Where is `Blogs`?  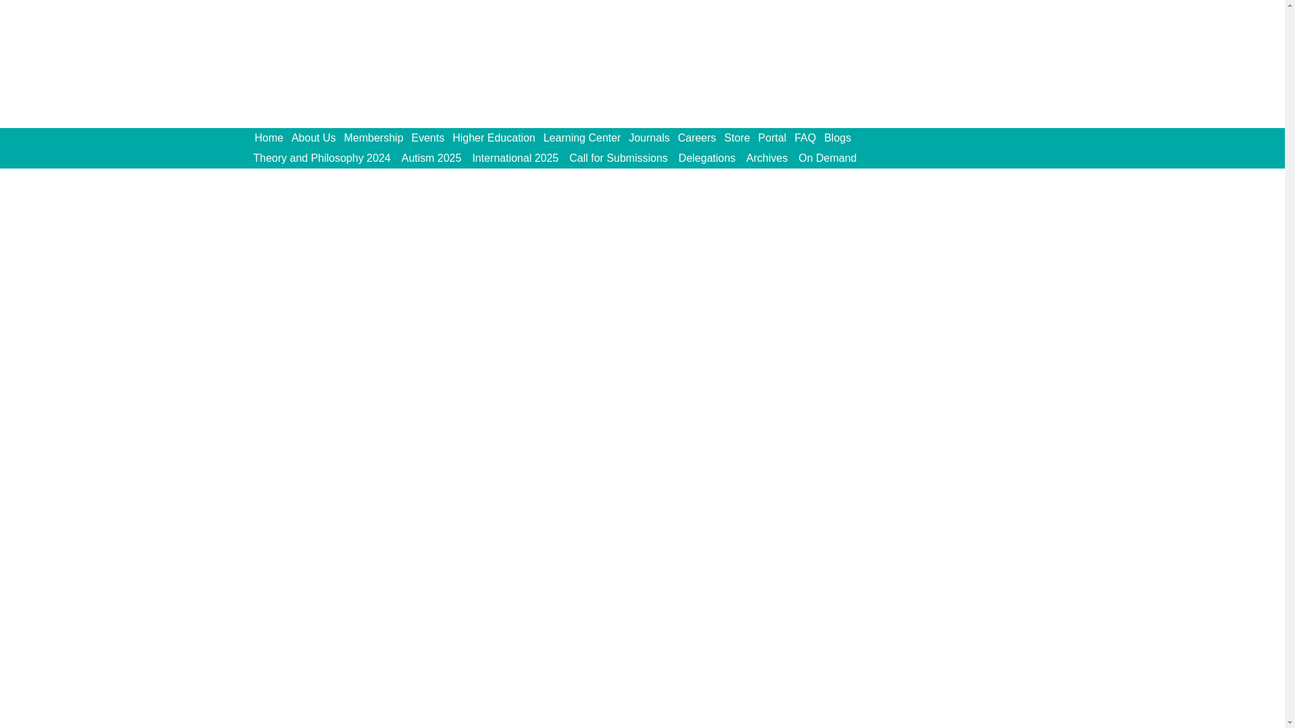
Blogs is located at coordinates (842, 138).